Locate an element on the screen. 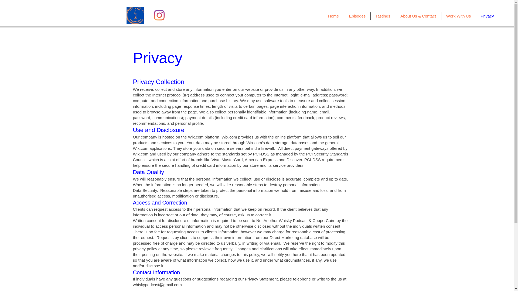  Episodes is located at coordinates (357, 16).